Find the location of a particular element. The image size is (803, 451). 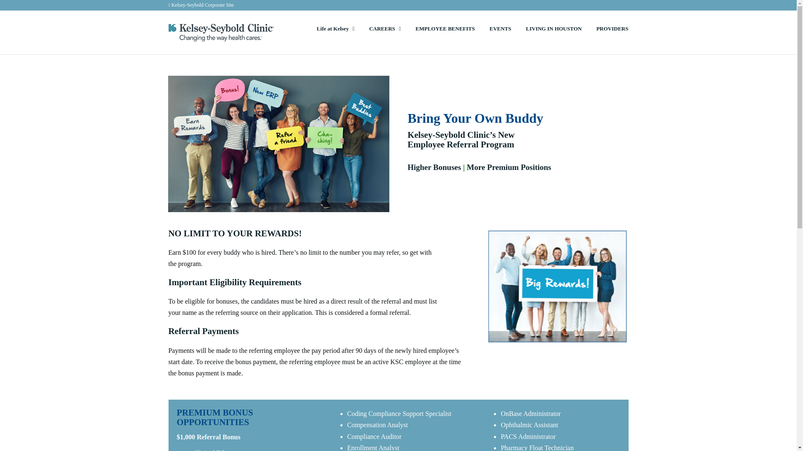

LIVING IN HOUSTON is located at coordinates (554, 28).